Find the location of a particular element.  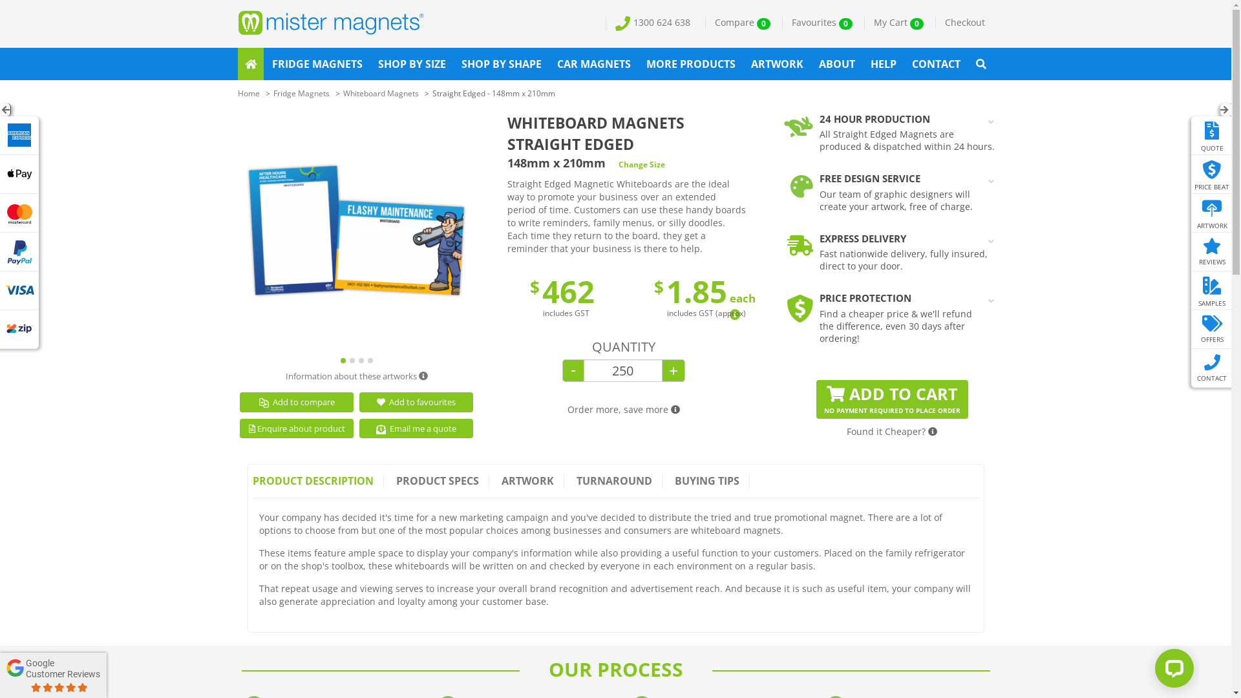

TURNAROUND is located at coordinates (614, 481).